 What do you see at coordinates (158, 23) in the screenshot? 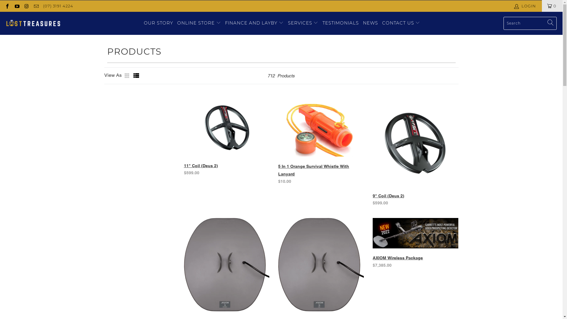
I see `OUR STORY` at bounding box center [158, 23].